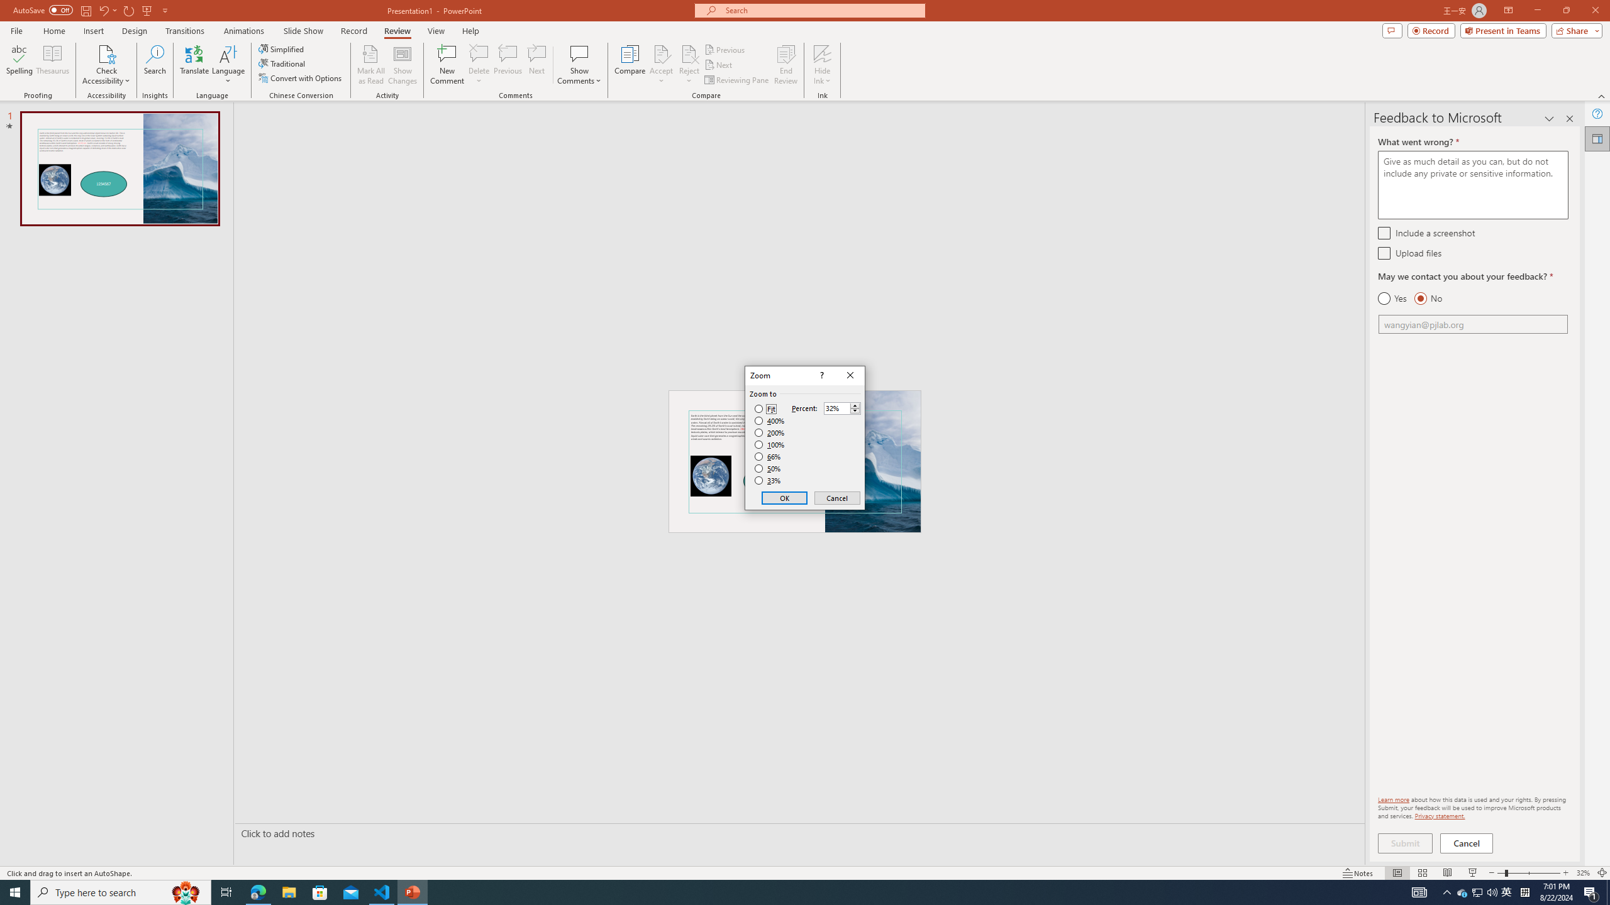 The height and width of the screenshot is (905, 1610). I want to click on Upload files, so click(1384, 253).